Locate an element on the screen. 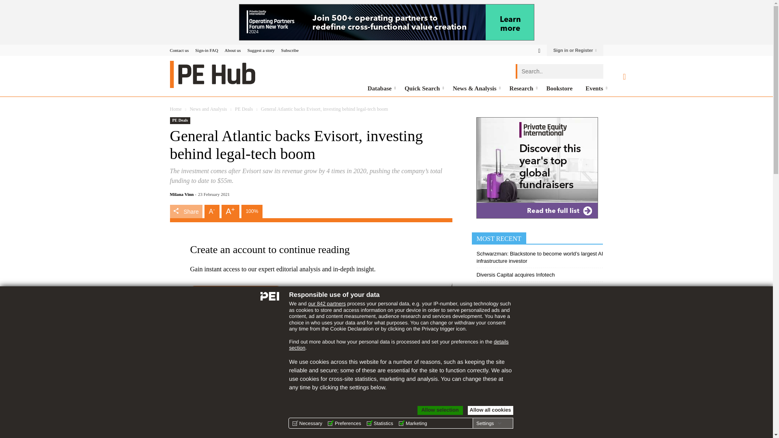  Allow selection is located at coordinates (440, 410).